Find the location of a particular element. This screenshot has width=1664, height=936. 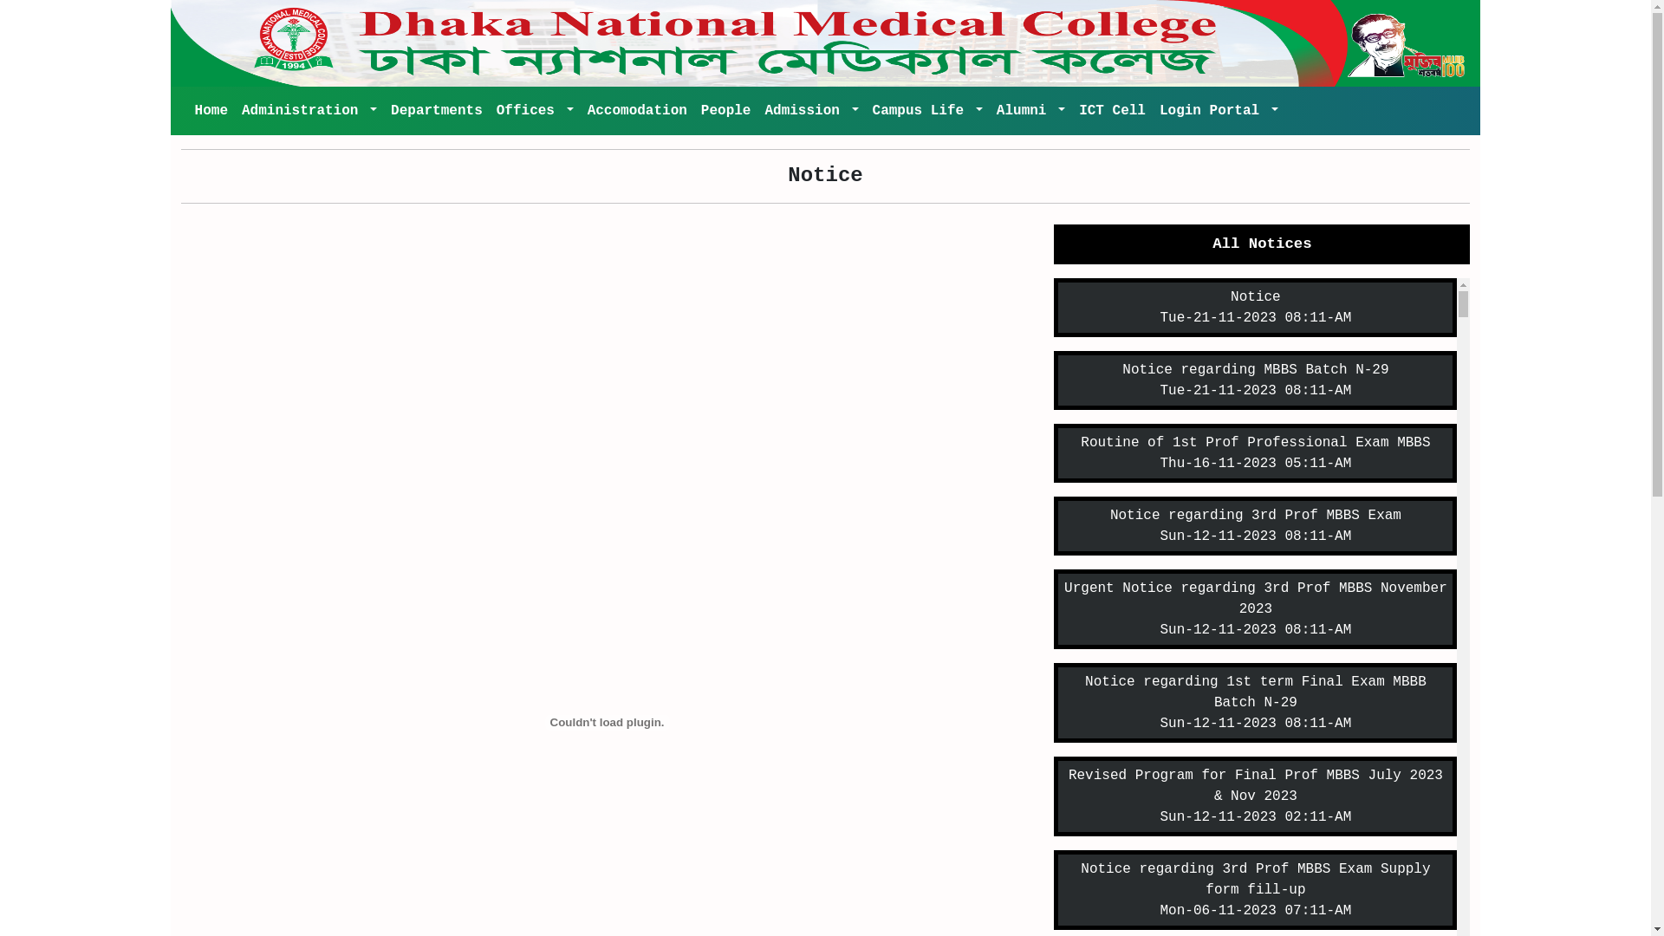

Administration is located at coordinates (309, 111).